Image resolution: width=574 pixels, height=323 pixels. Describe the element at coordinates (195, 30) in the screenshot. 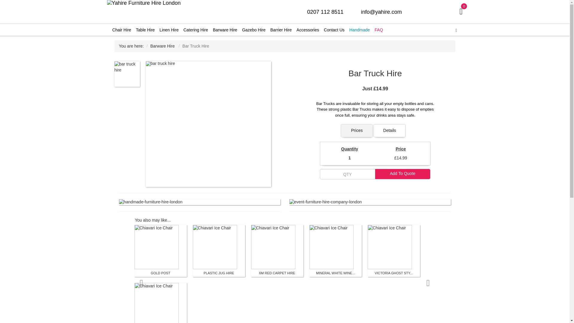

I see `Catering Hire` at that location.